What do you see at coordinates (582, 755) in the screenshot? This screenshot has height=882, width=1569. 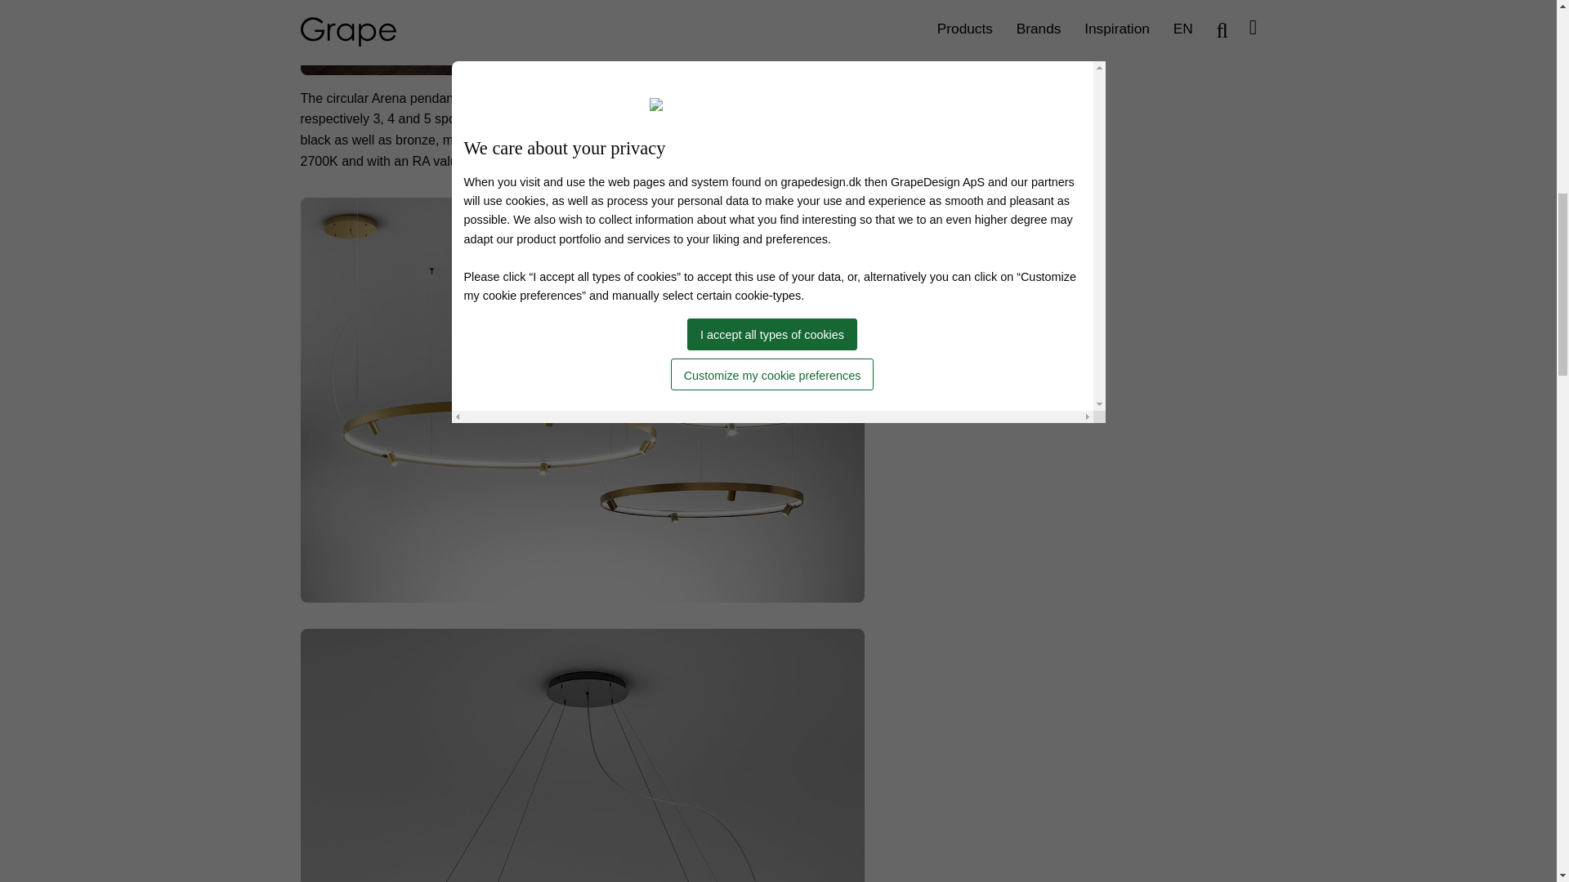 I see `Arena circular pendant with spots` at bounding box center [582, 755].